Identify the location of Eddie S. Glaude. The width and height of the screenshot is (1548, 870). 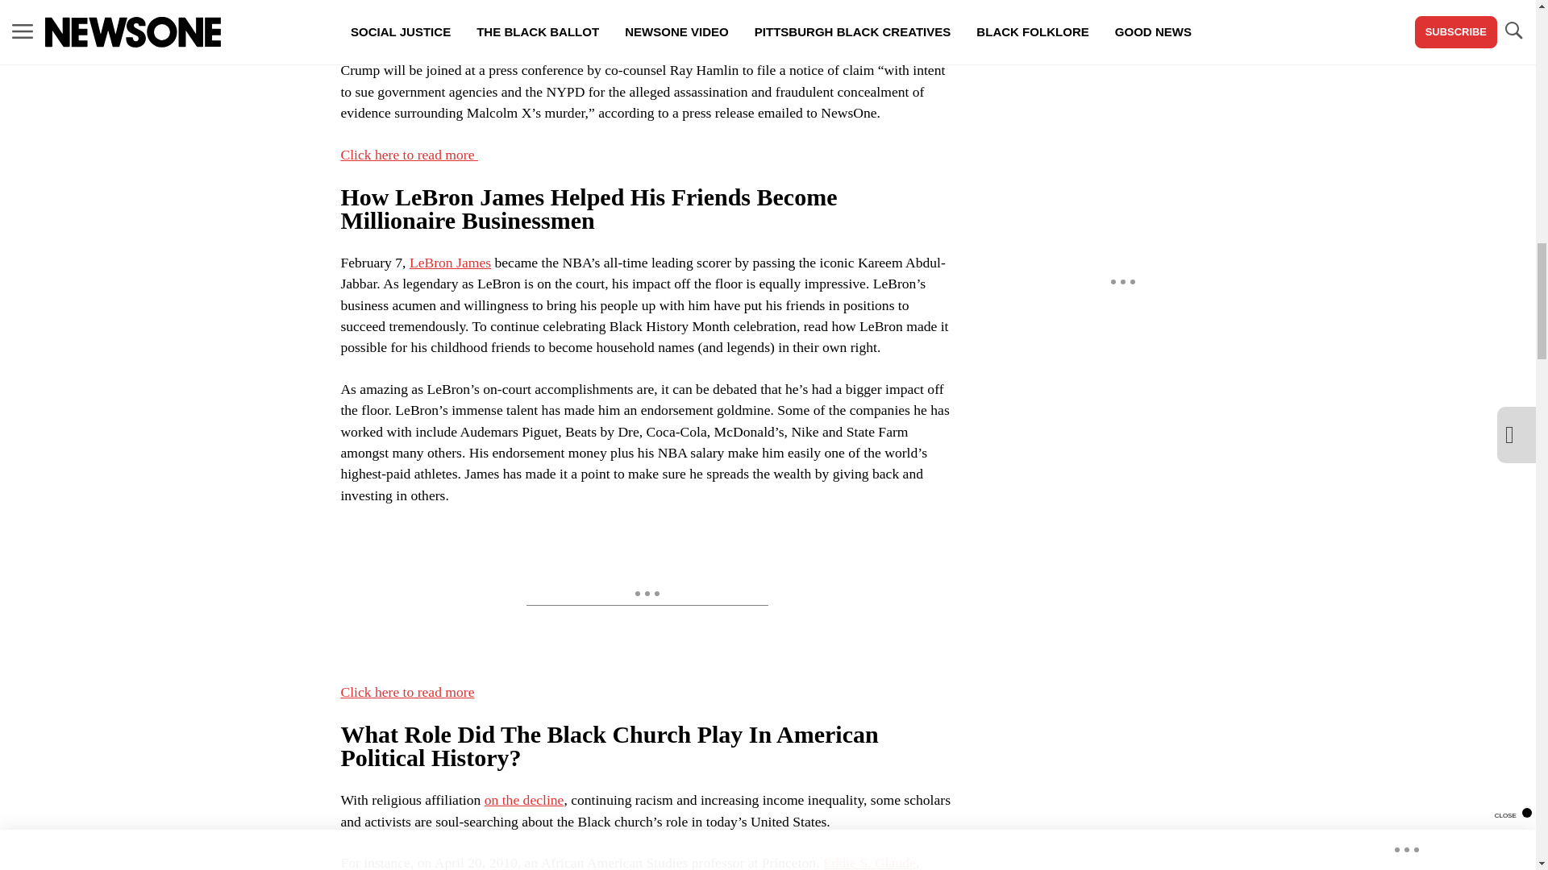
(869, 862).